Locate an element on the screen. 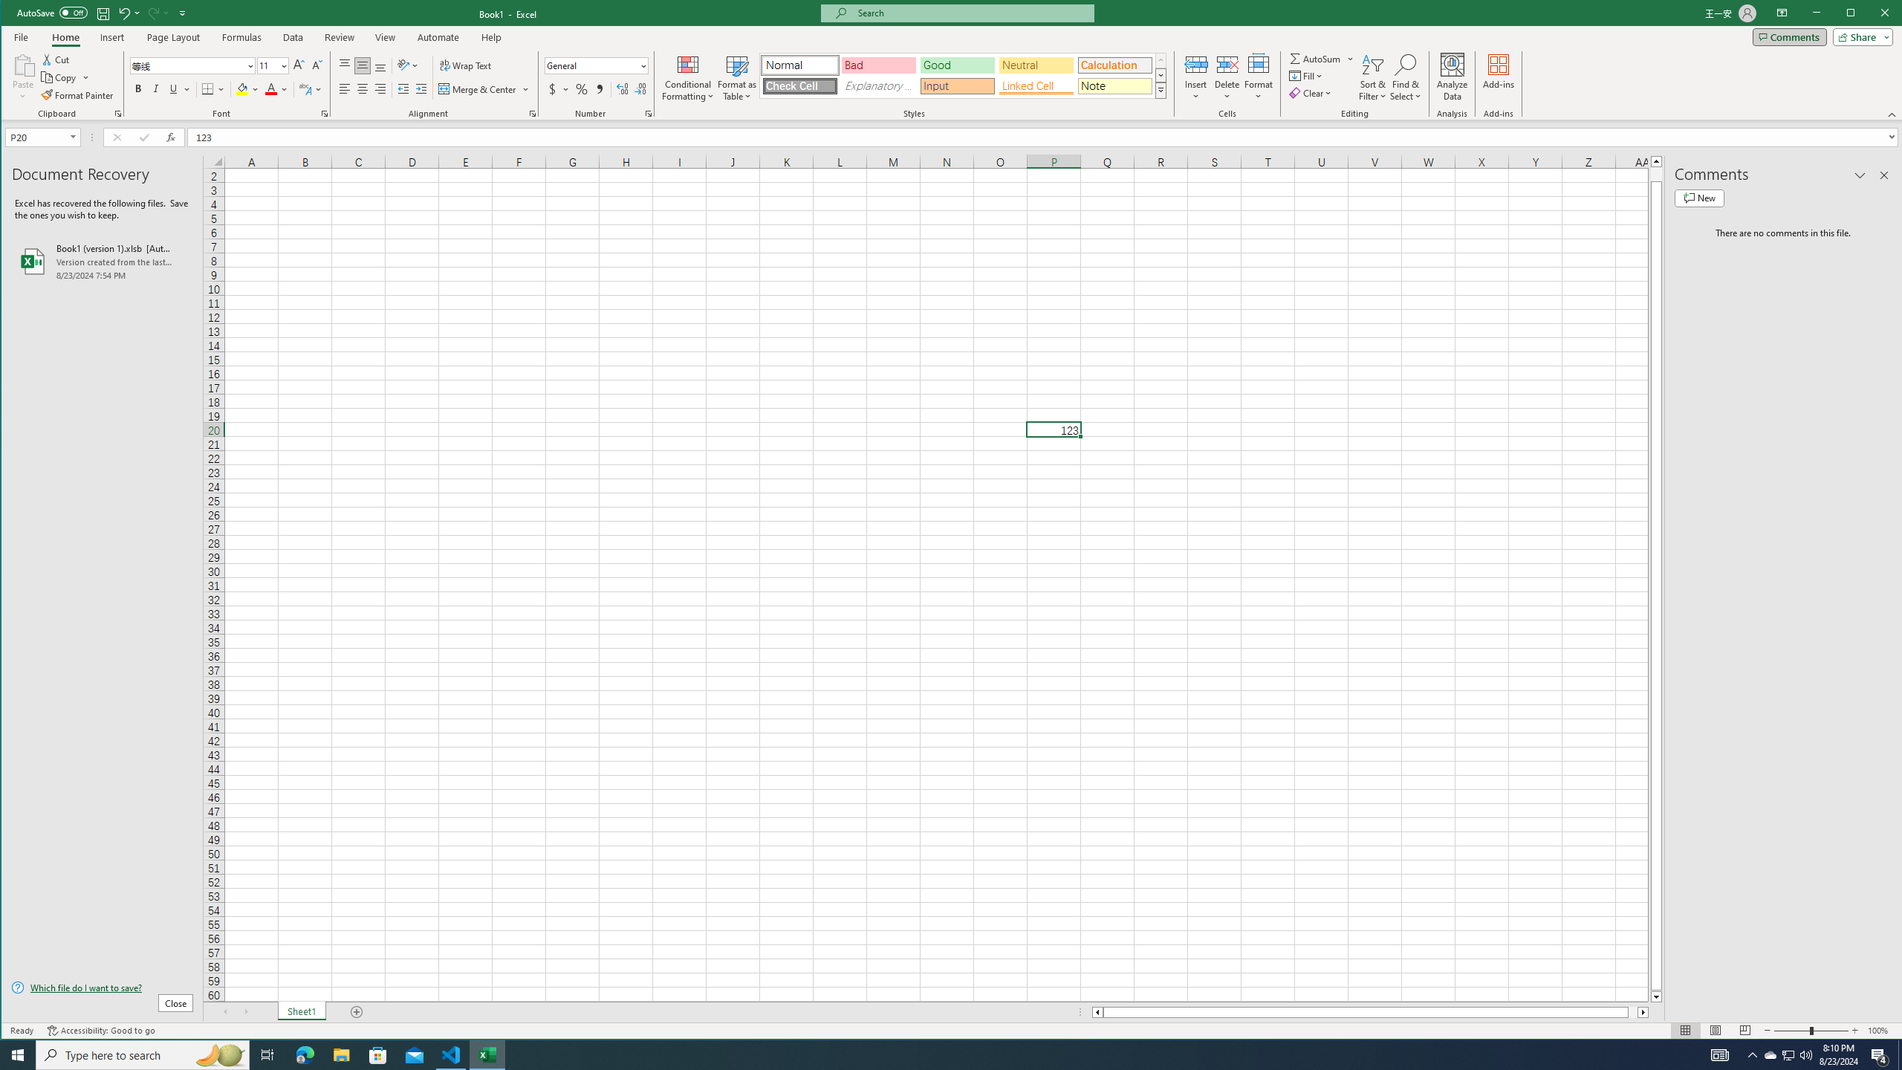  Top Align is located at coordinates (345, 65).